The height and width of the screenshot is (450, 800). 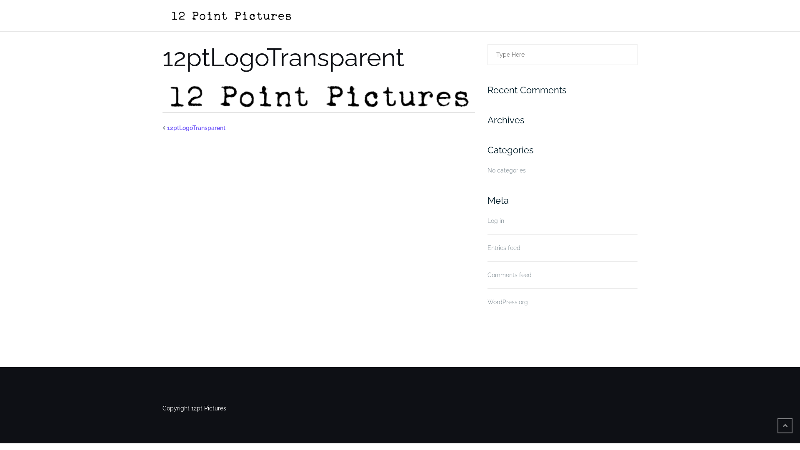 What do you see at coordinates (507, 302) in the screenshot?
I see `WordPress.org` at bounding box center [507, 302].